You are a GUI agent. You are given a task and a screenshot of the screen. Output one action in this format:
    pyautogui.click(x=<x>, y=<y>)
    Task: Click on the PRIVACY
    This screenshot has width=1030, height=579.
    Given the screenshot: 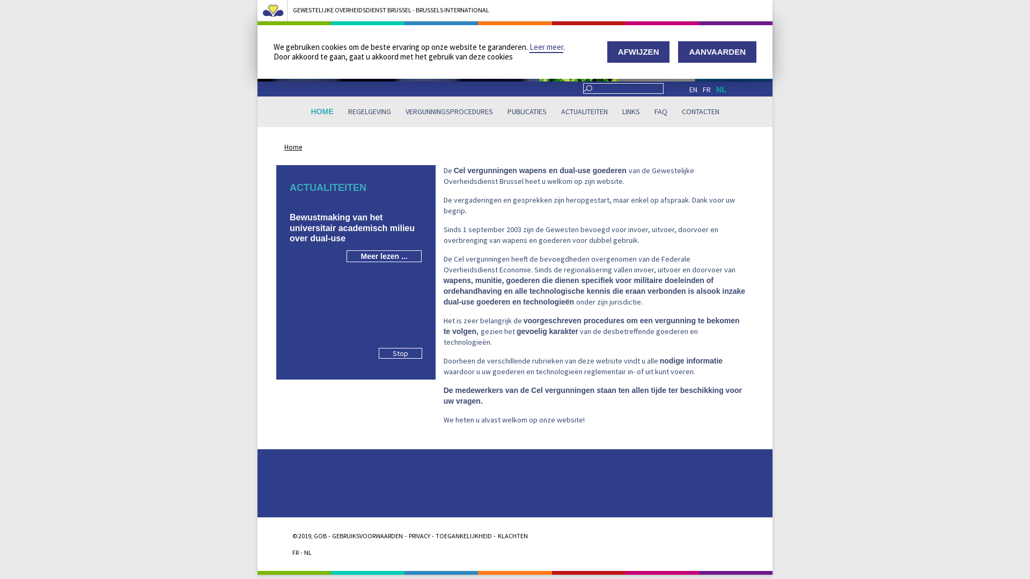 What is the action you would take?
    pyautogui.click(x=420, y=536)
    